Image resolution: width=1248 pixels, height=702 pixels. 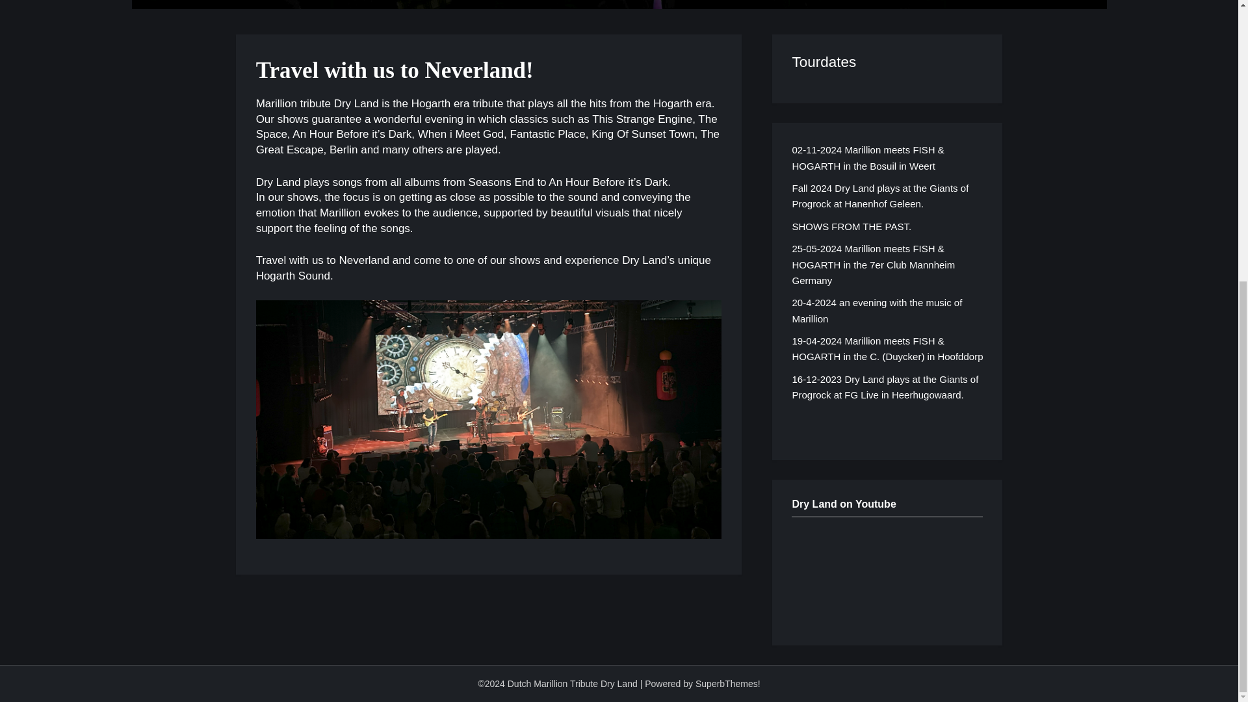 What do you see at coordinates (851, 226) in the screenshot?
I see `SHOWS FROM THE PAST.` at bounding box center [851, 226].